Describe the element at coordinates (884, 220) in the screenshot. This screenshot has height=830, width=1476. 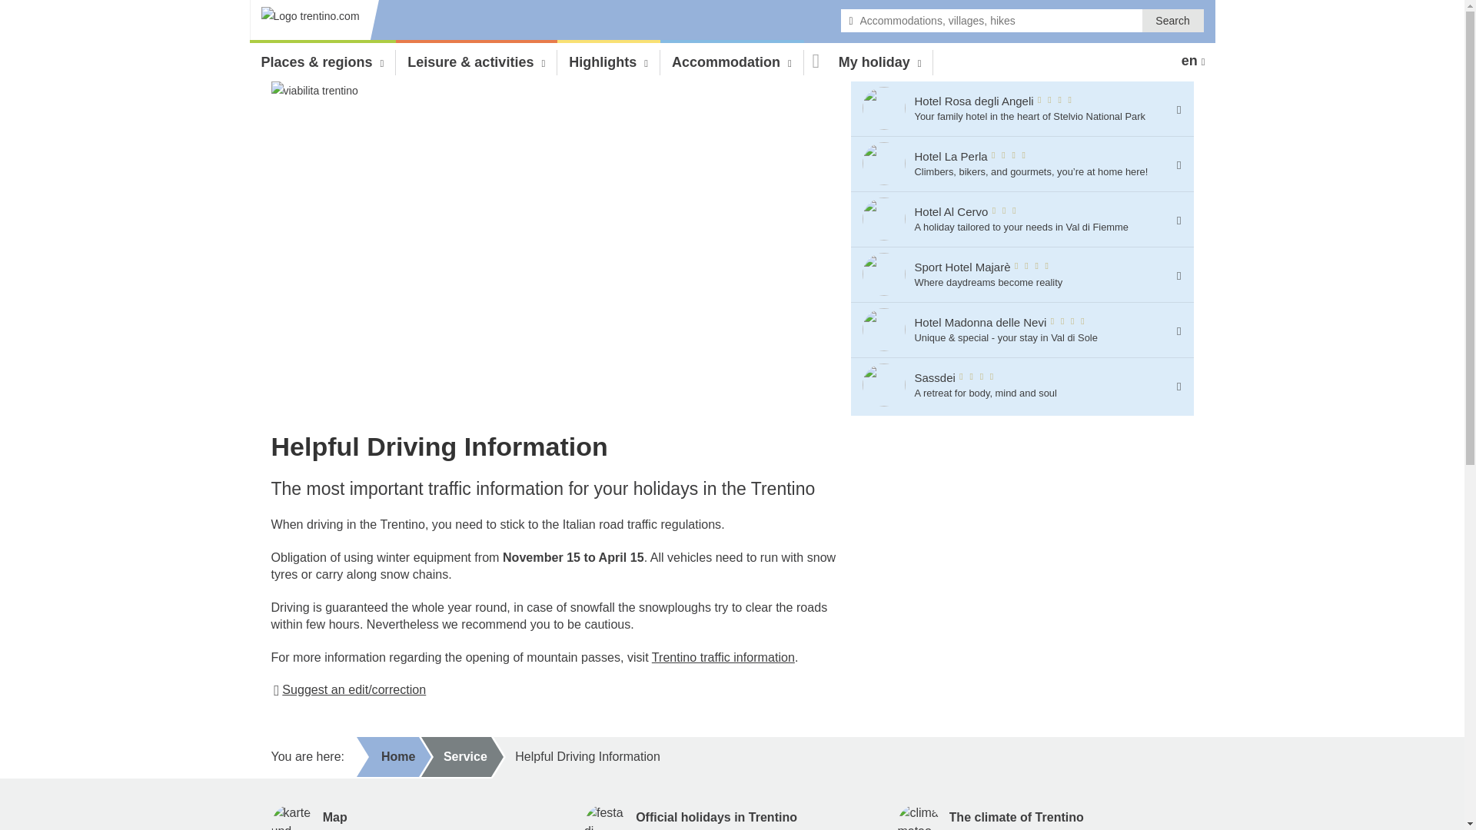
I see `Where daydreams become reality` at that location.